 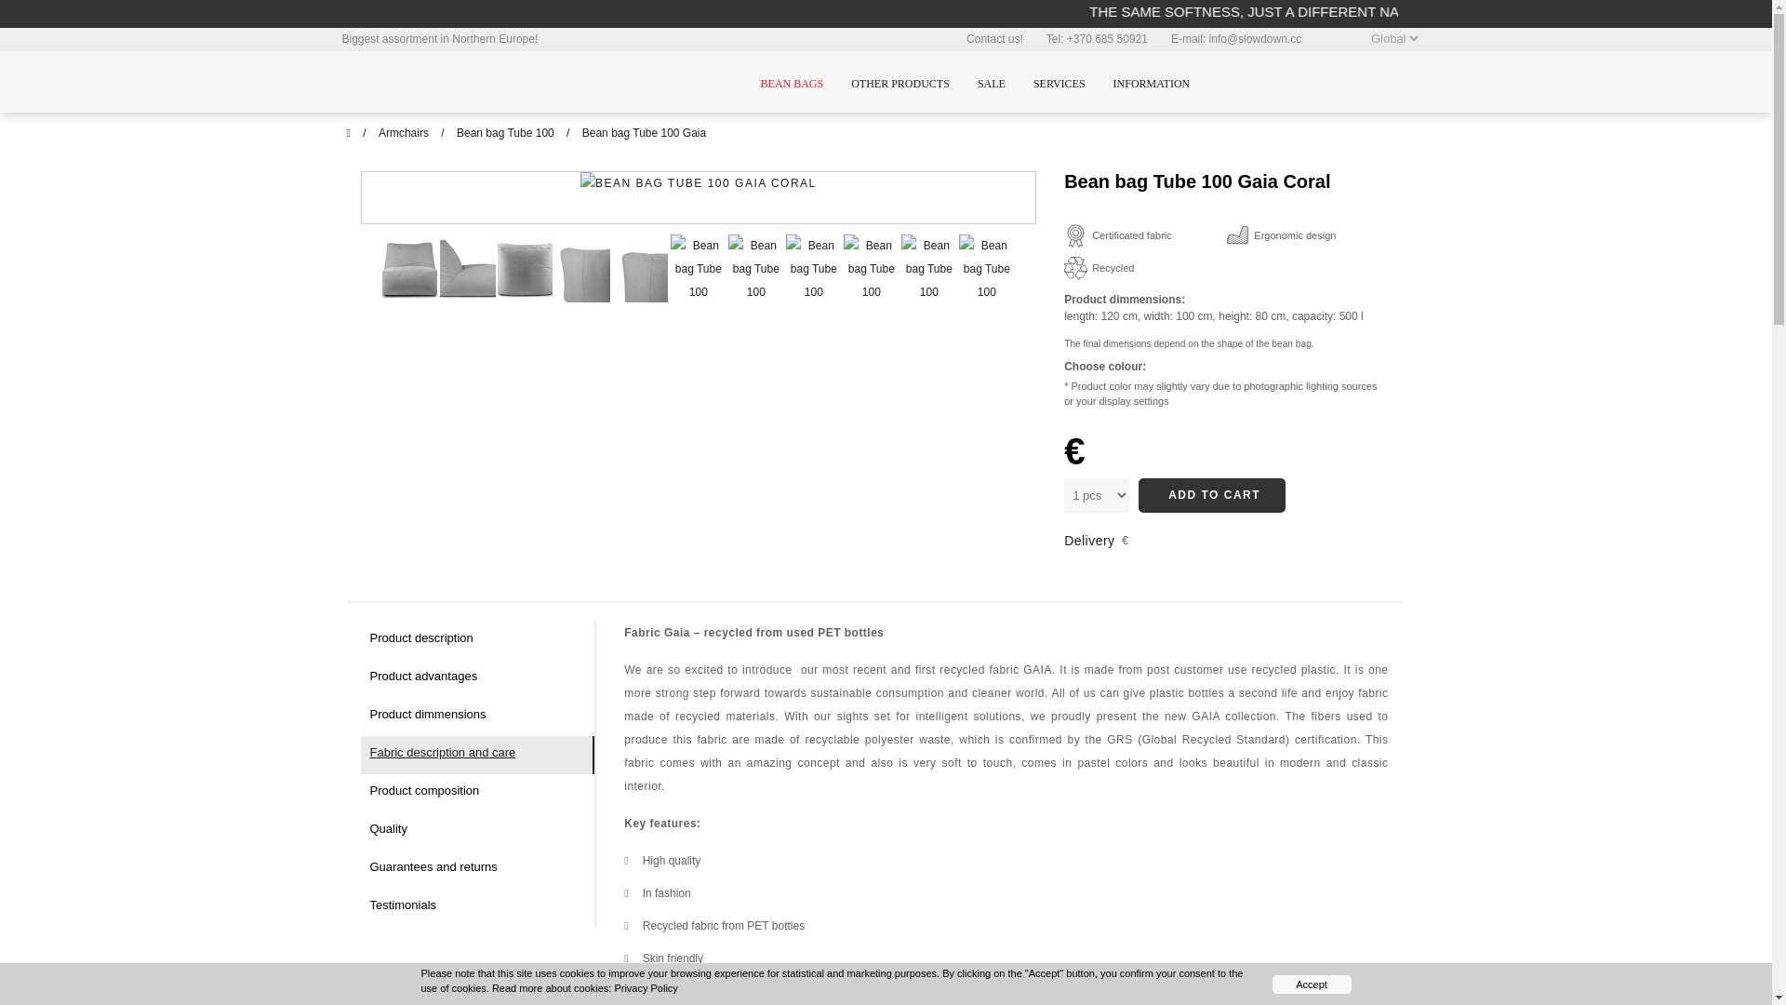 I want to click on Other products, so click(x=900, y=84).